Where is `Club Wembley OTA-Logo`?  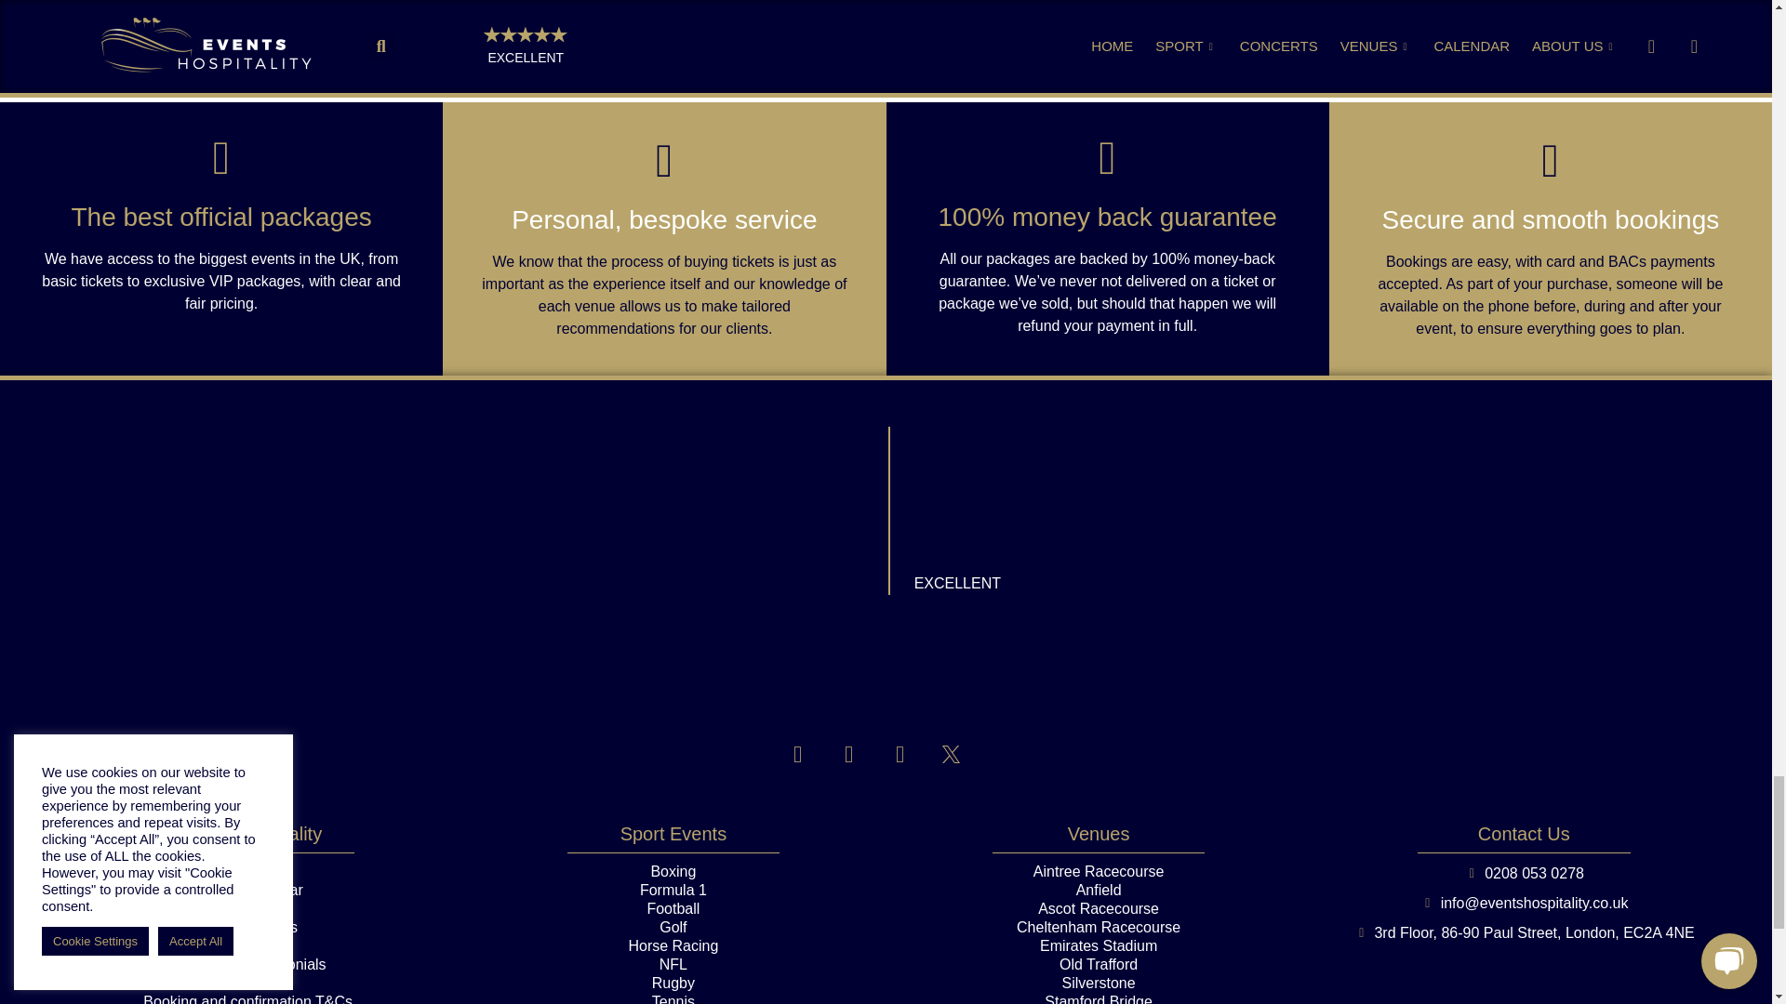 Club Wembley OTA-Logo is located at coordinates (887, 667).